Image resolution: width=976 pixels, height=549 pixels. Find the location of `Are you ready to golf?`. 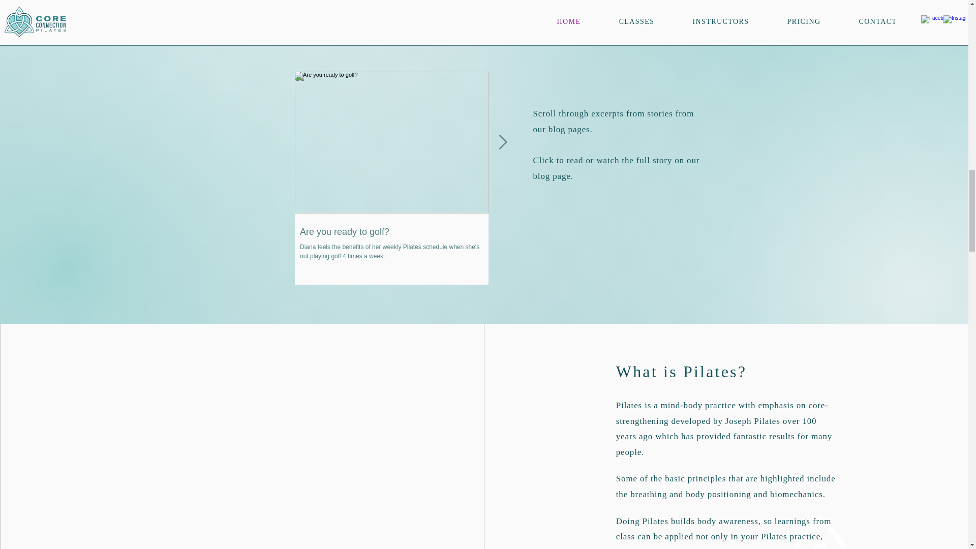

Are you ready to golf? is located at coordinates (391, 232).